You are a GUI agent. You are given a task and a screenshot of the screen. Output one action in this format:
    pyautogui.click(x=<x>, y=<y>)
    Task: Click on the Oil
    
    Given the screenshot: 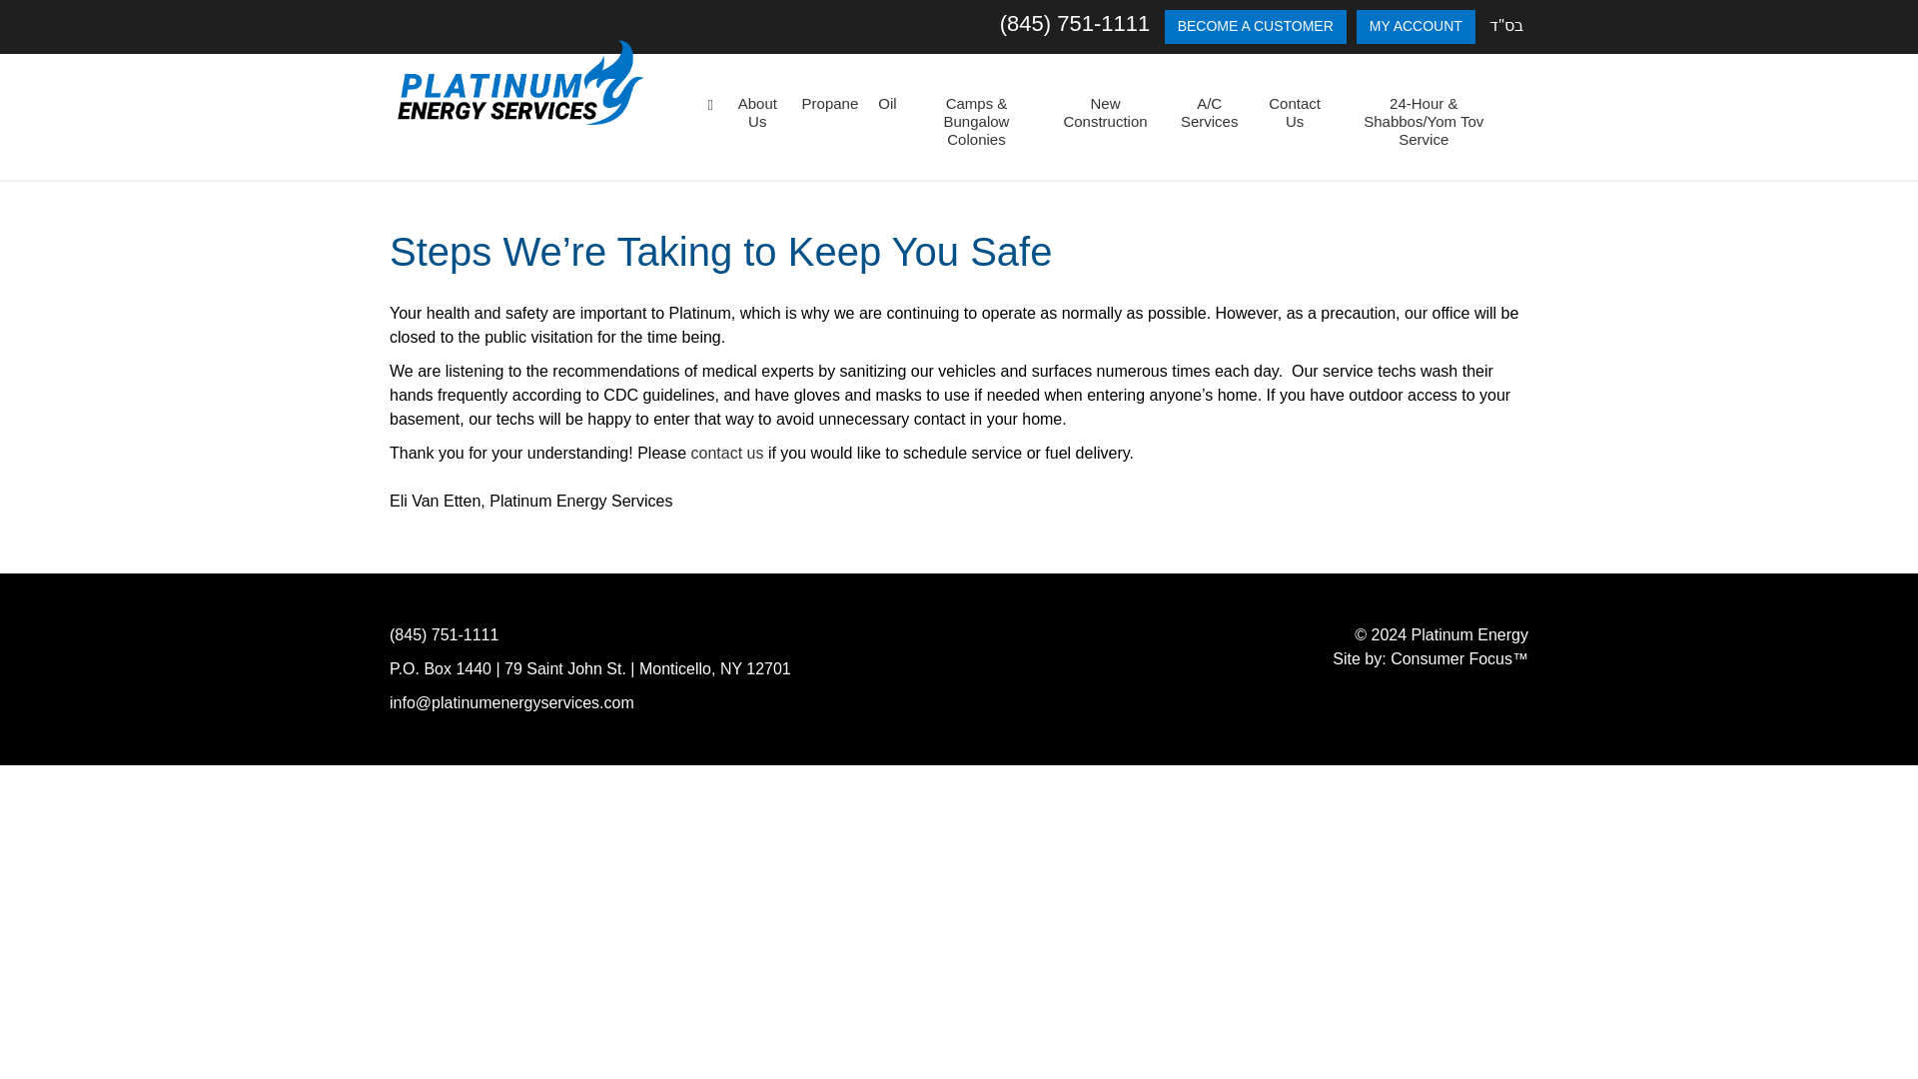 What is the action you would take?
    pyautogui.click(x=887, y=104)
    